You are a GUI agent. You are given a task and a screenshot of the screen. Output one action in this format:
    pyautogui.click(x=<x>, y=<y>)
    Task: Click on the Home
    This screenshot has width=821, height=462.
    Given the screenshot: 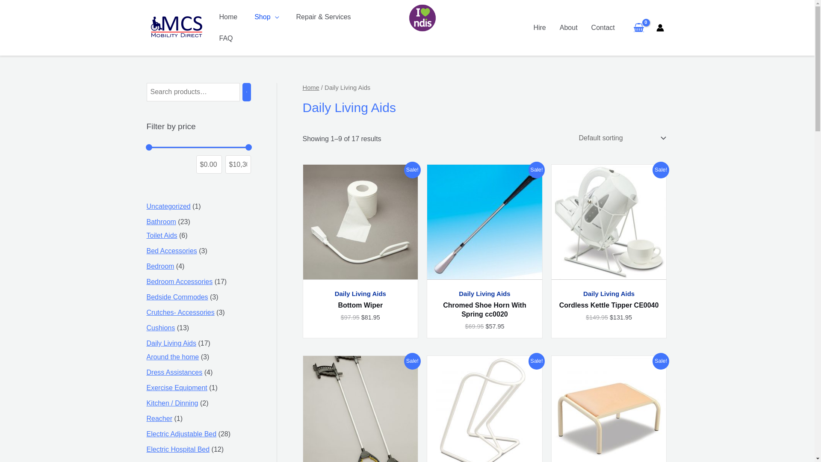 What is the action you would take?
    pyautogui.click(x=228, y=17)
    